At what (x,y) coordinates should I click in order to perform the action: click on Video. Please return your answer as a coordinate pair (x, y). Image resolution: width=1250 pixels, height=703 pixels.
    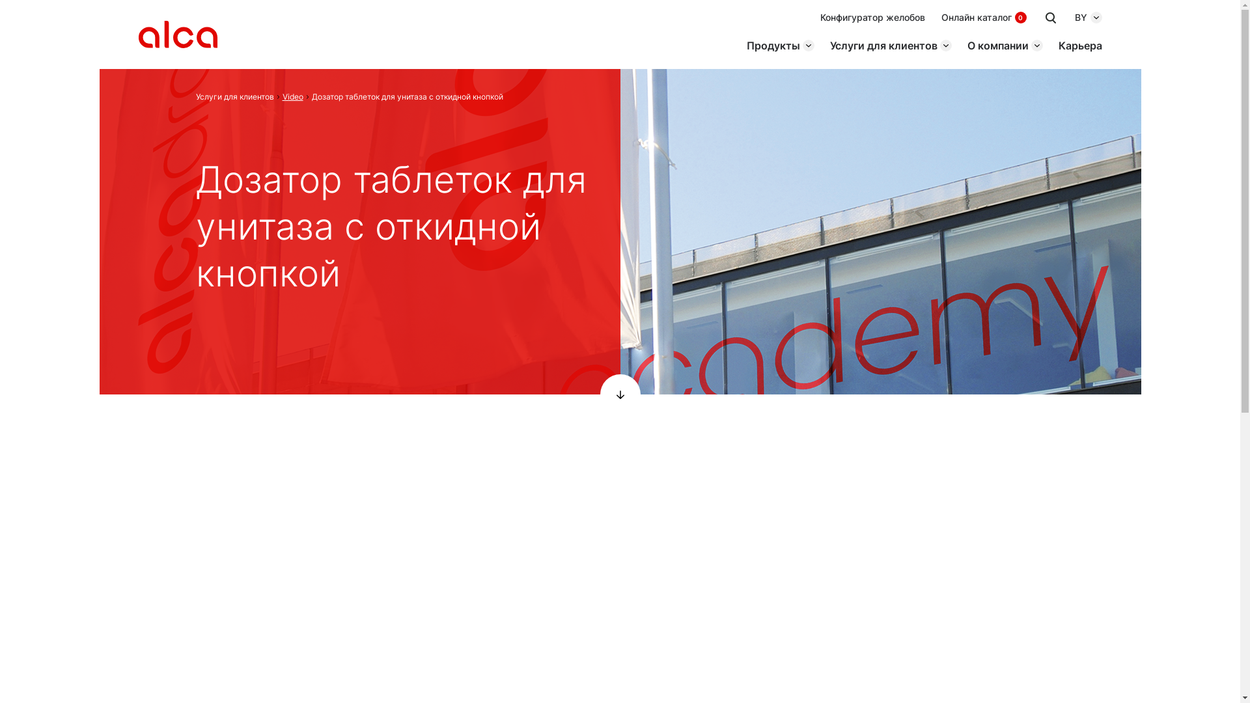
    Looking at the image, I should click on (293, 96).